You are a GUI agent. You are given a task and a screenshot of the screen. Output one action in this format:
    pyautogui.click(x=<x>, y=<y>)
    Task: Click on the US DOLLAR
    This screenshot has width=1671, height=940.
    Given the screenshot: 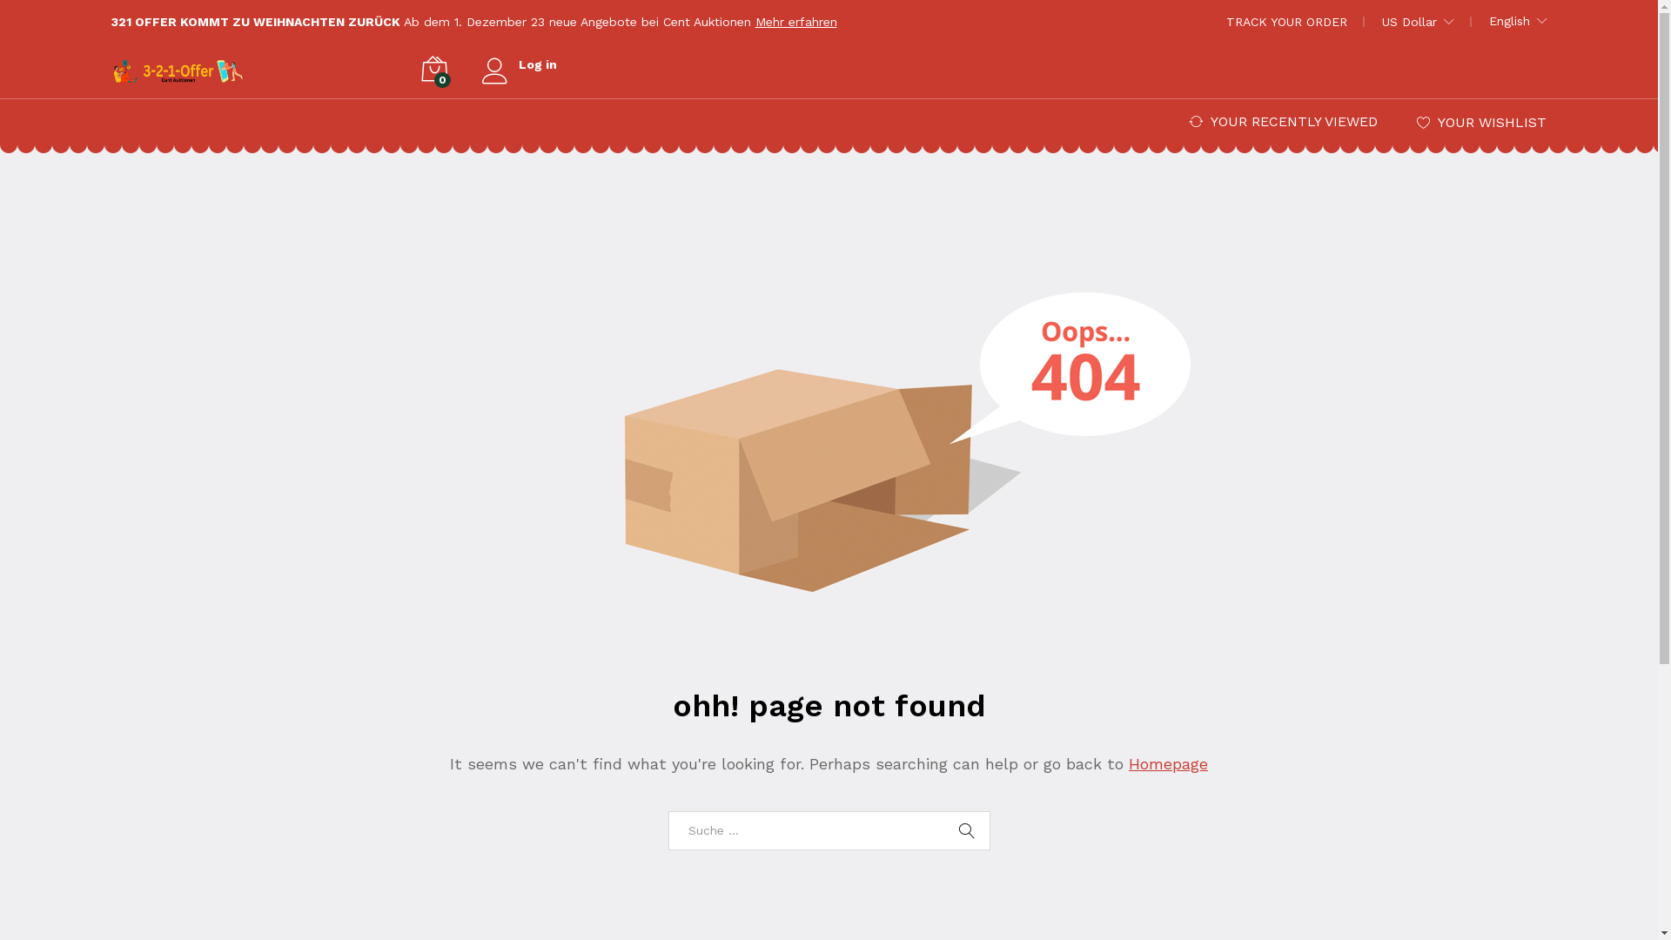 What is the action you would take?
    pyautogui.click(x=1480, y=71)
    